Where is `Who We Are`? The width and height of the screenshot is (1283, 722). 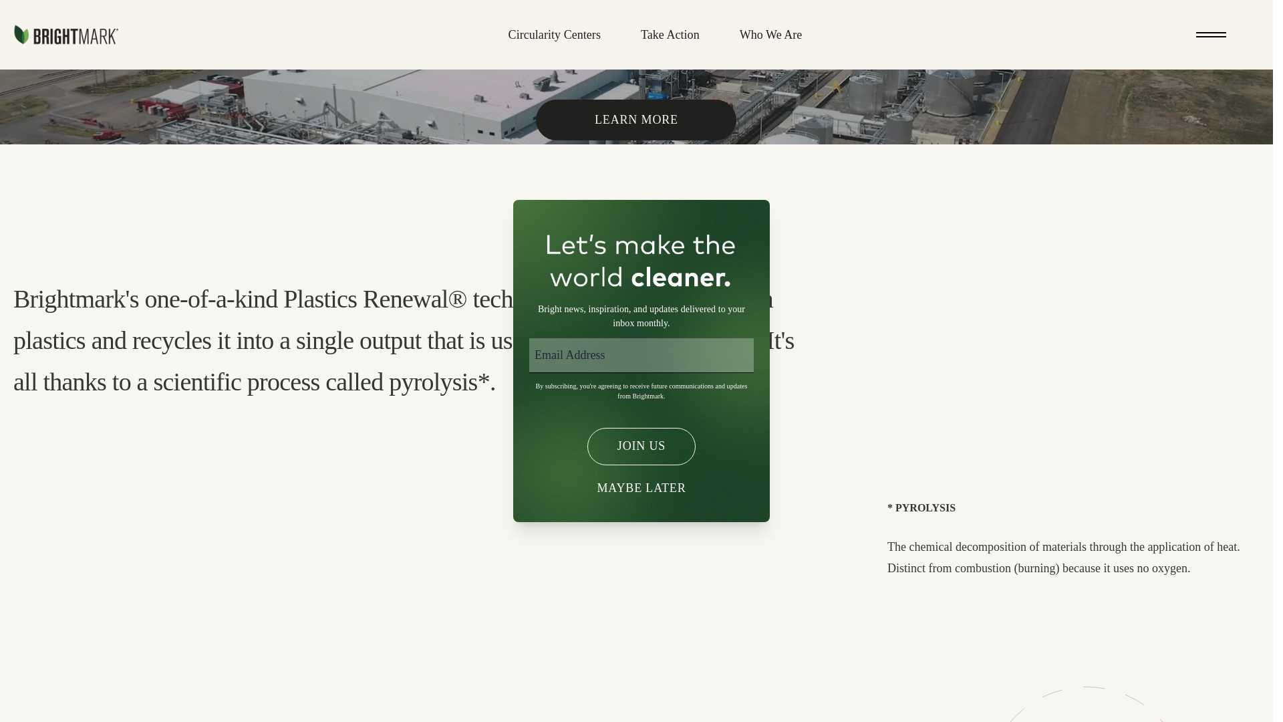 Who We Are is located at coordinates (770, 35).